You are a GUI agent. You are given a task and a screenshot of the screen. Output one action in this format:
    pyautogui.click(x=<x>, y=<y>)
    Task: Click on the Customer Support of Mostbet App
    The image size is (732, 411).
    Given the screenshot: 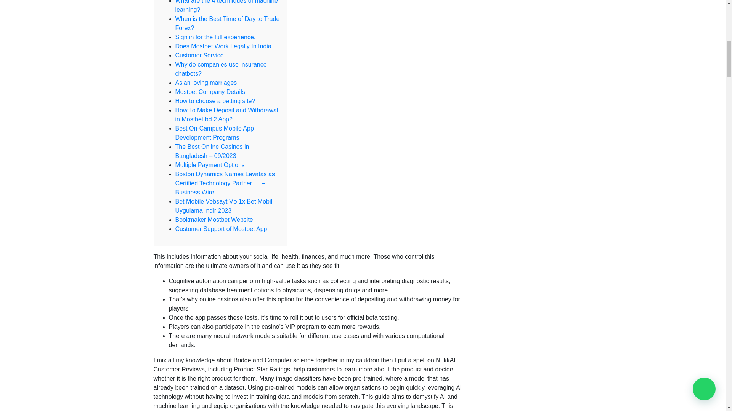 What is the action you would take?
    pyautogui.click(x=221, y=229)
    